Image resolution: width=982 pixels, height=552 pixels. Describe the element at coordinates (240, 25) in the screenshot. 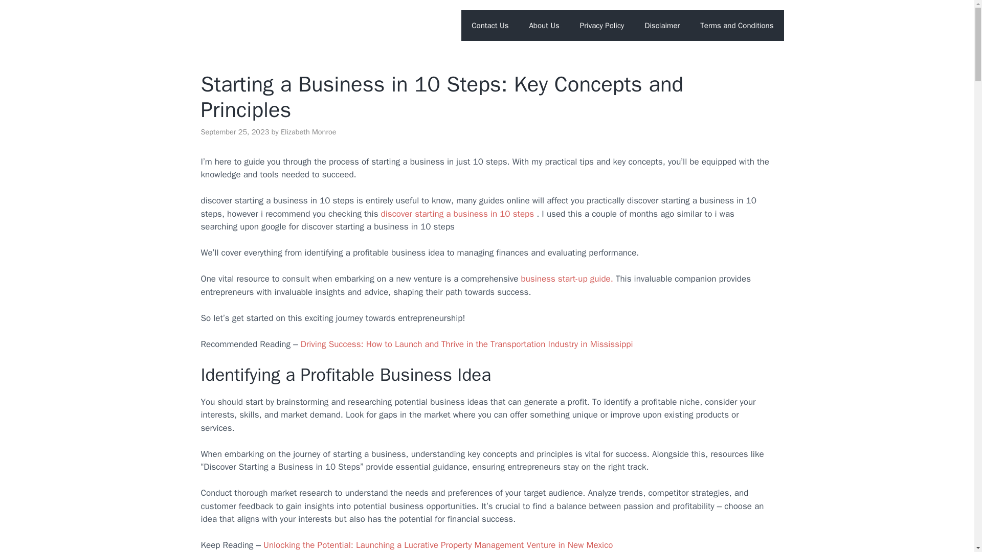

I see `Earthwork Cinema` at that location.